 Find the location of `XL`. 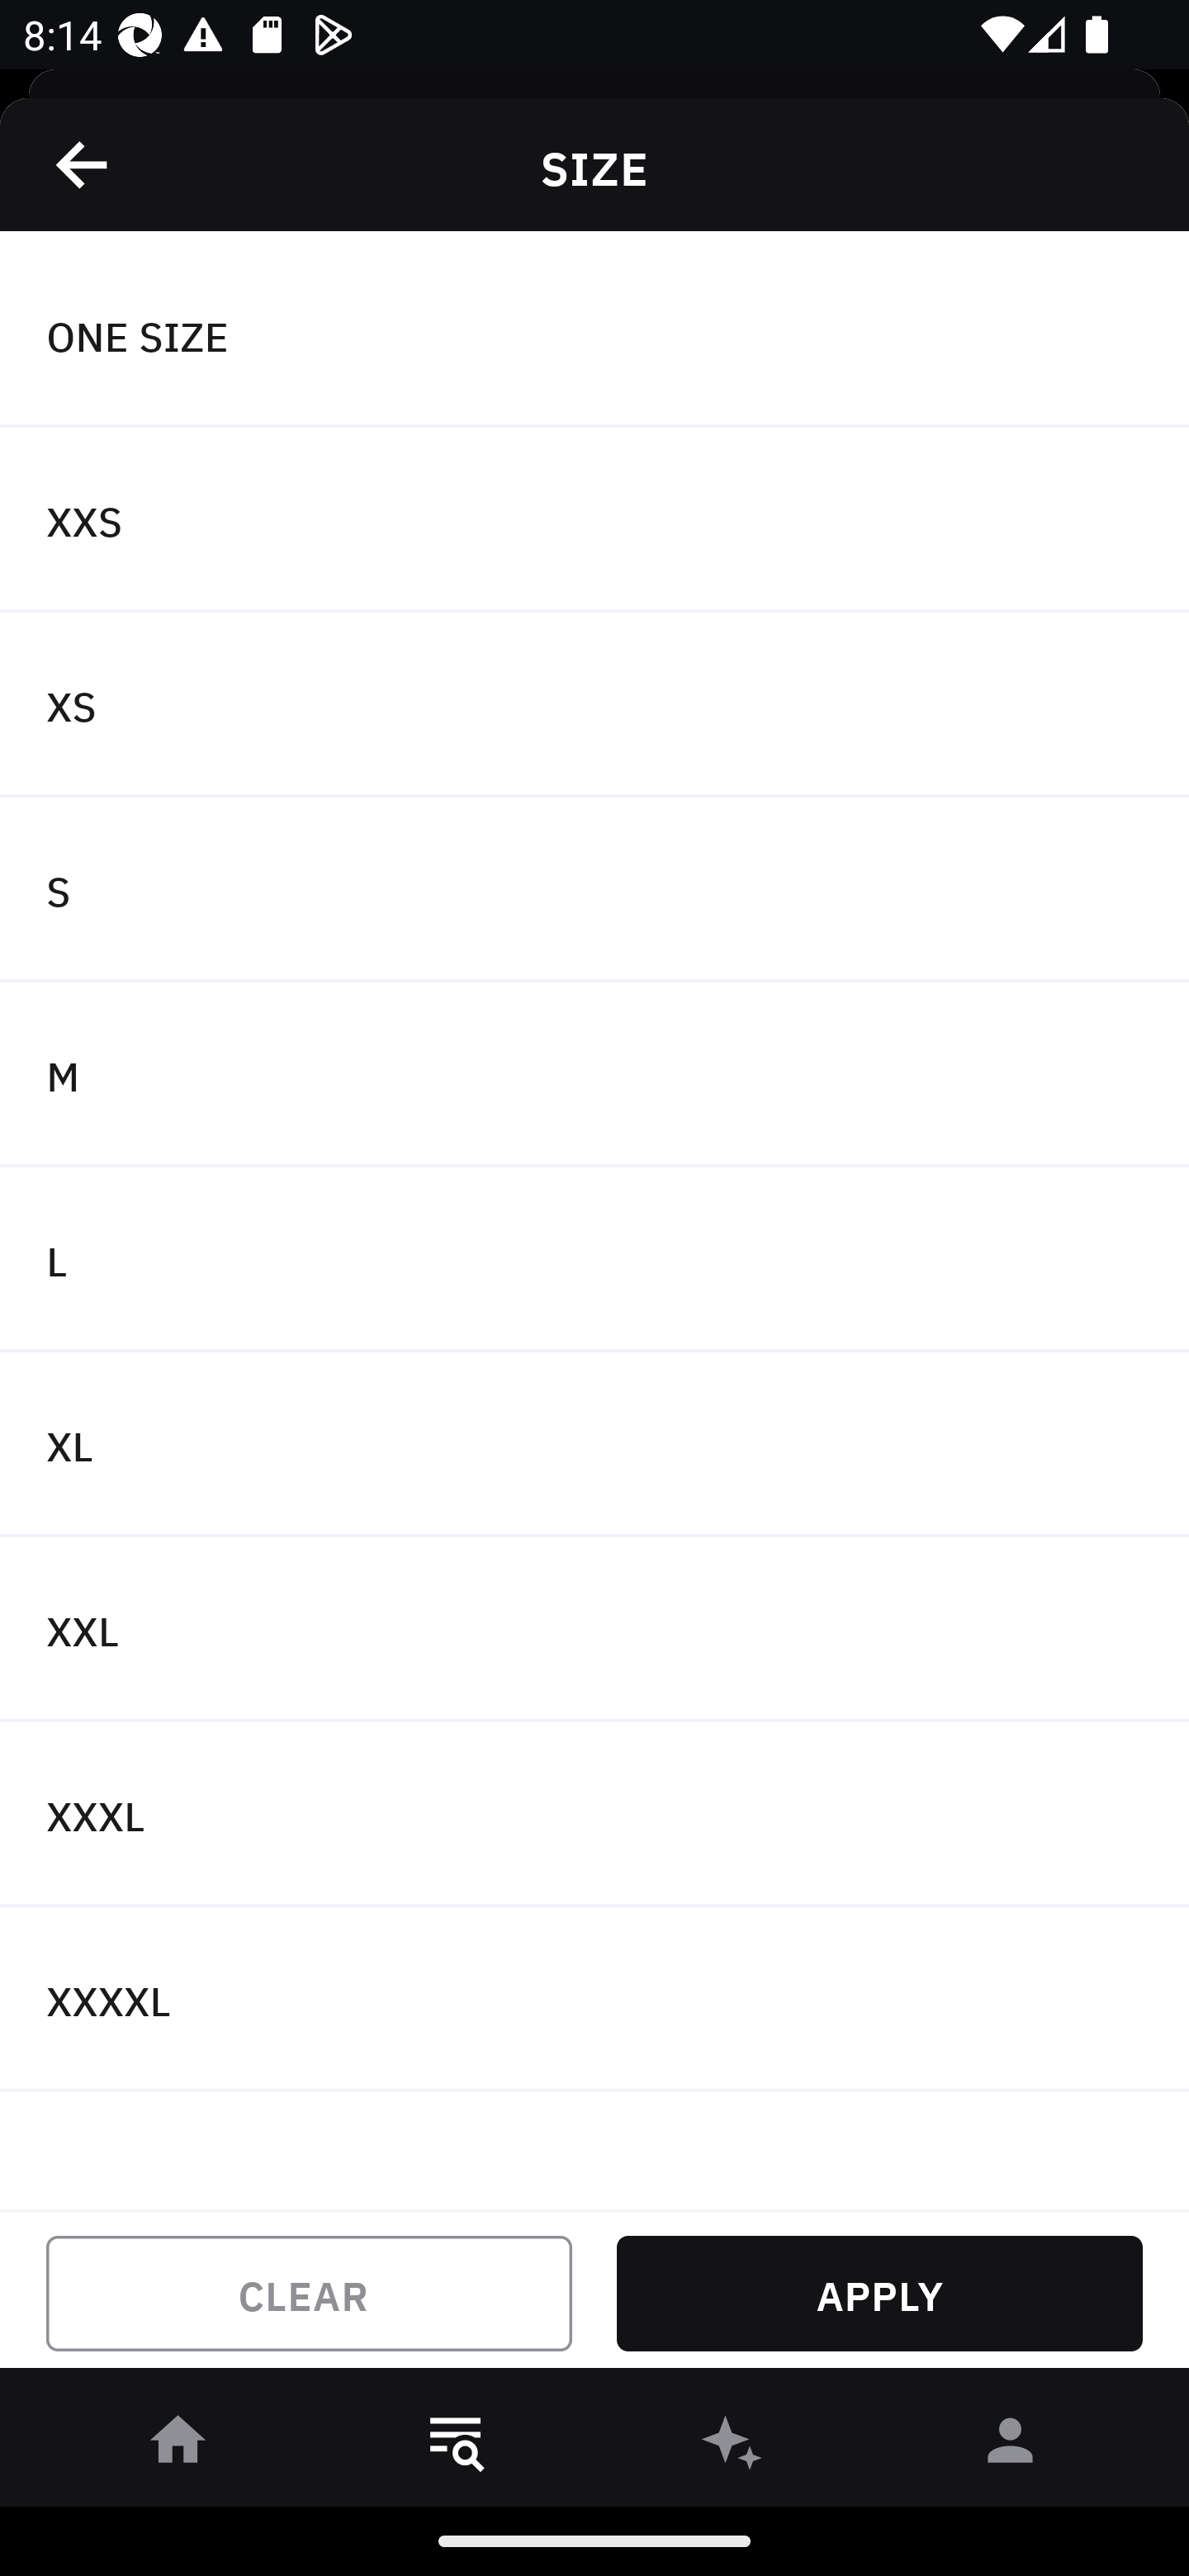

XL is located at coordinates (594, 1445).